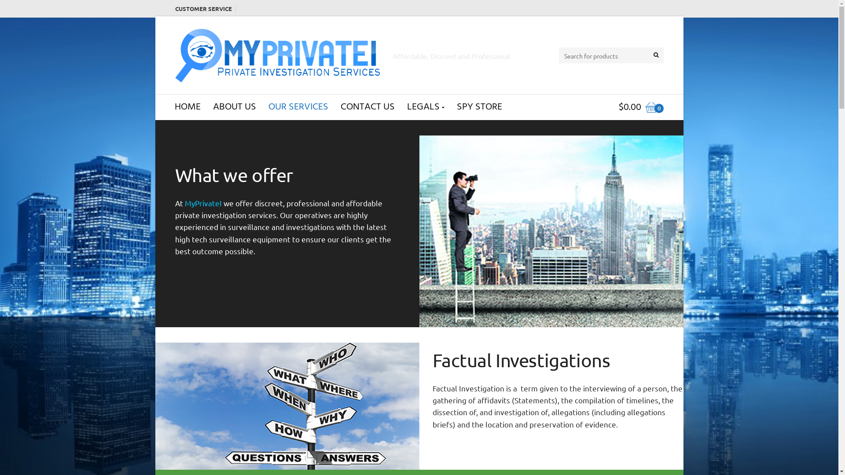 The height and width of the screenshot is (475, 845). Describe the element at coordinates (298, 107) in the screenshot. I see `OUR SERVICES` at that location.